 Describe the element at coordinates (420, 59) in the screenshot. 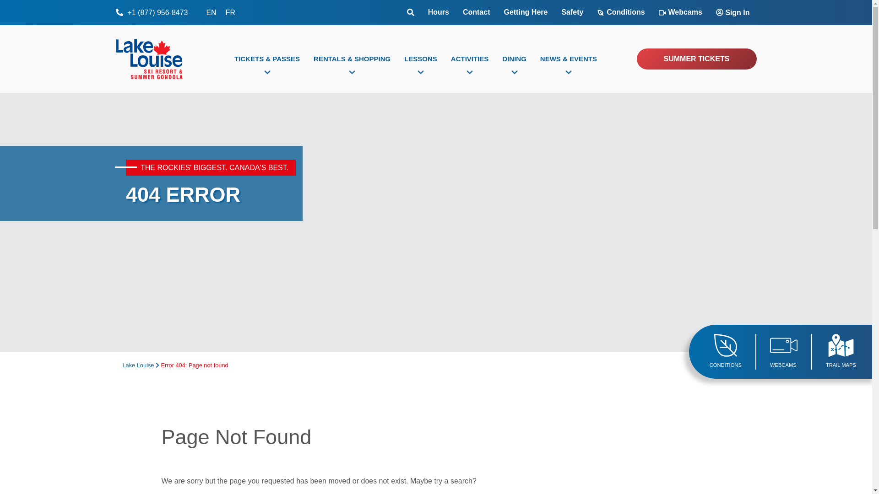

I see `LESSONS` at that location.